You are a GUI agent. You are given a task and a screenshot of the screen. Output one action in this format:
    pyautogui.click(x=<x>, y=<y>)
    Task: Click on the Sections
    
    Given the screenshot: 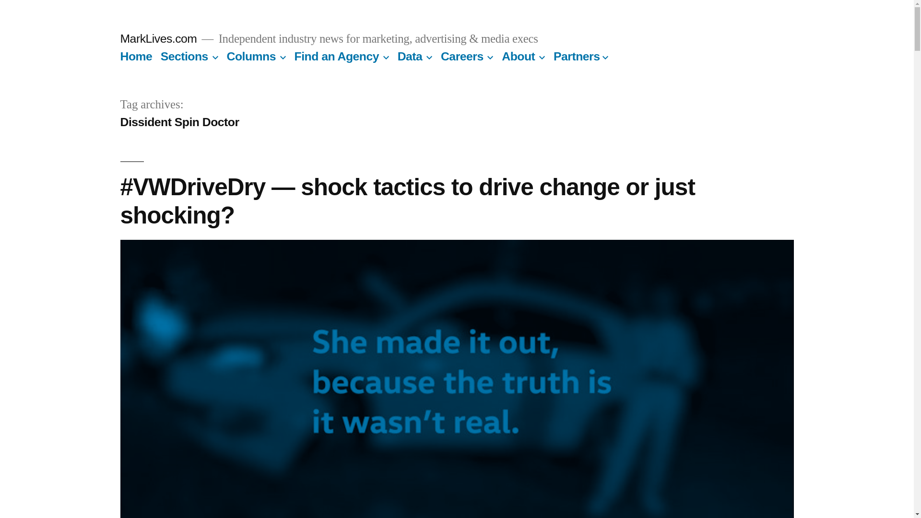 What is the action you would take?
    pyautogui.click(x=184, y=56)
    